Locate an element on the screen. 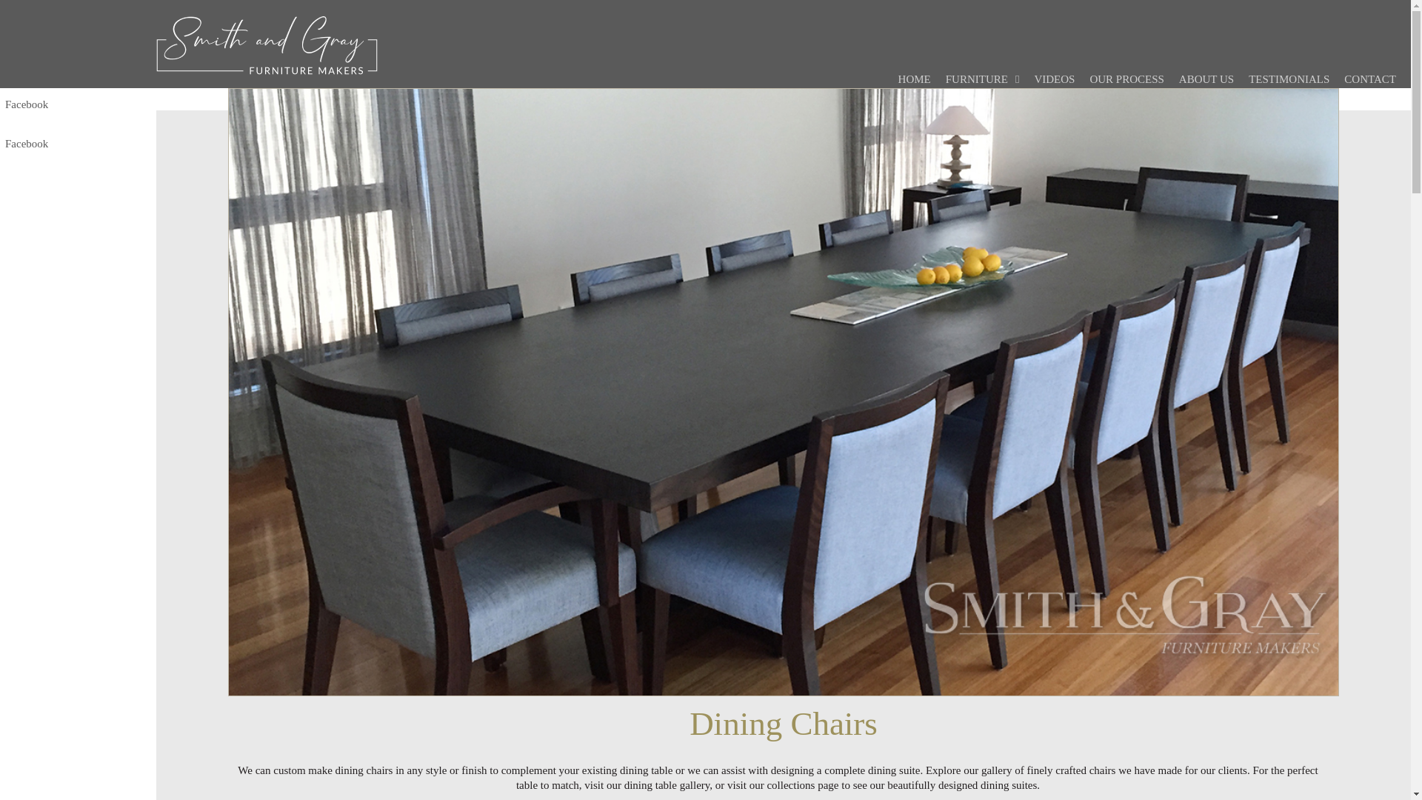 The height and width of the screenshot is (800, 1422). Facebook is located at coordinates (79, 144).